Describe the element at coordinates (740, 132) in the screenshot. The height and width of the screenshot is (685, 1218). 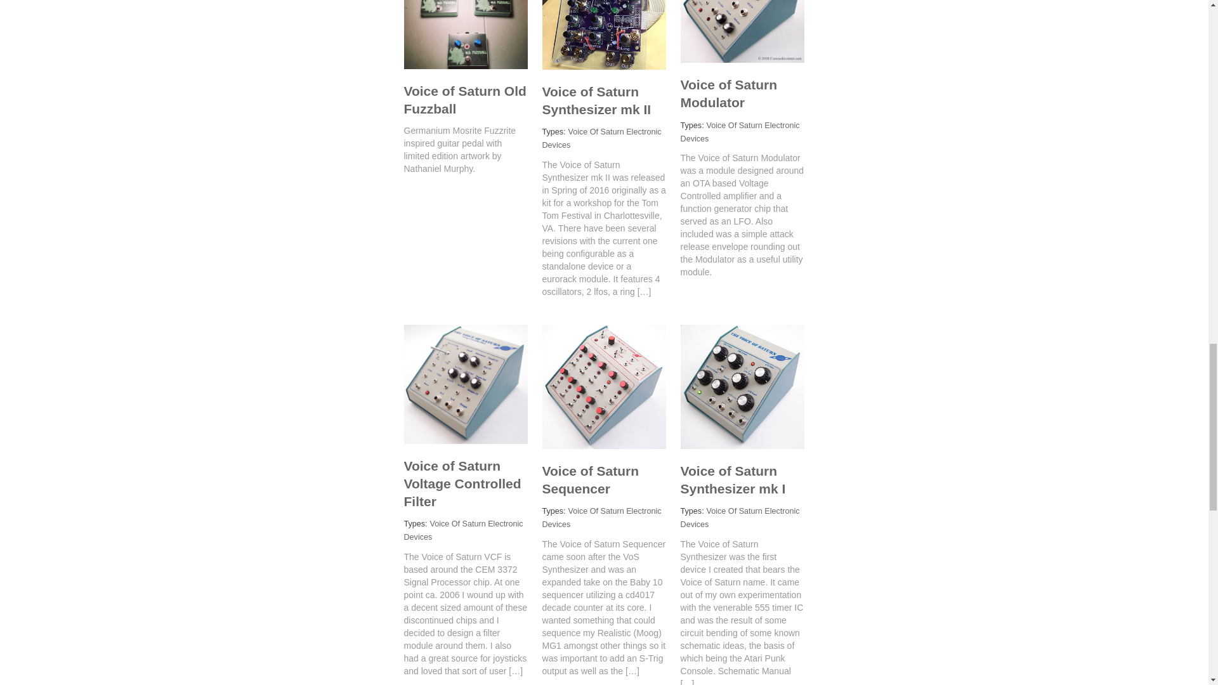
I see `Voice Of Saturn Electronic Devices` at that location.